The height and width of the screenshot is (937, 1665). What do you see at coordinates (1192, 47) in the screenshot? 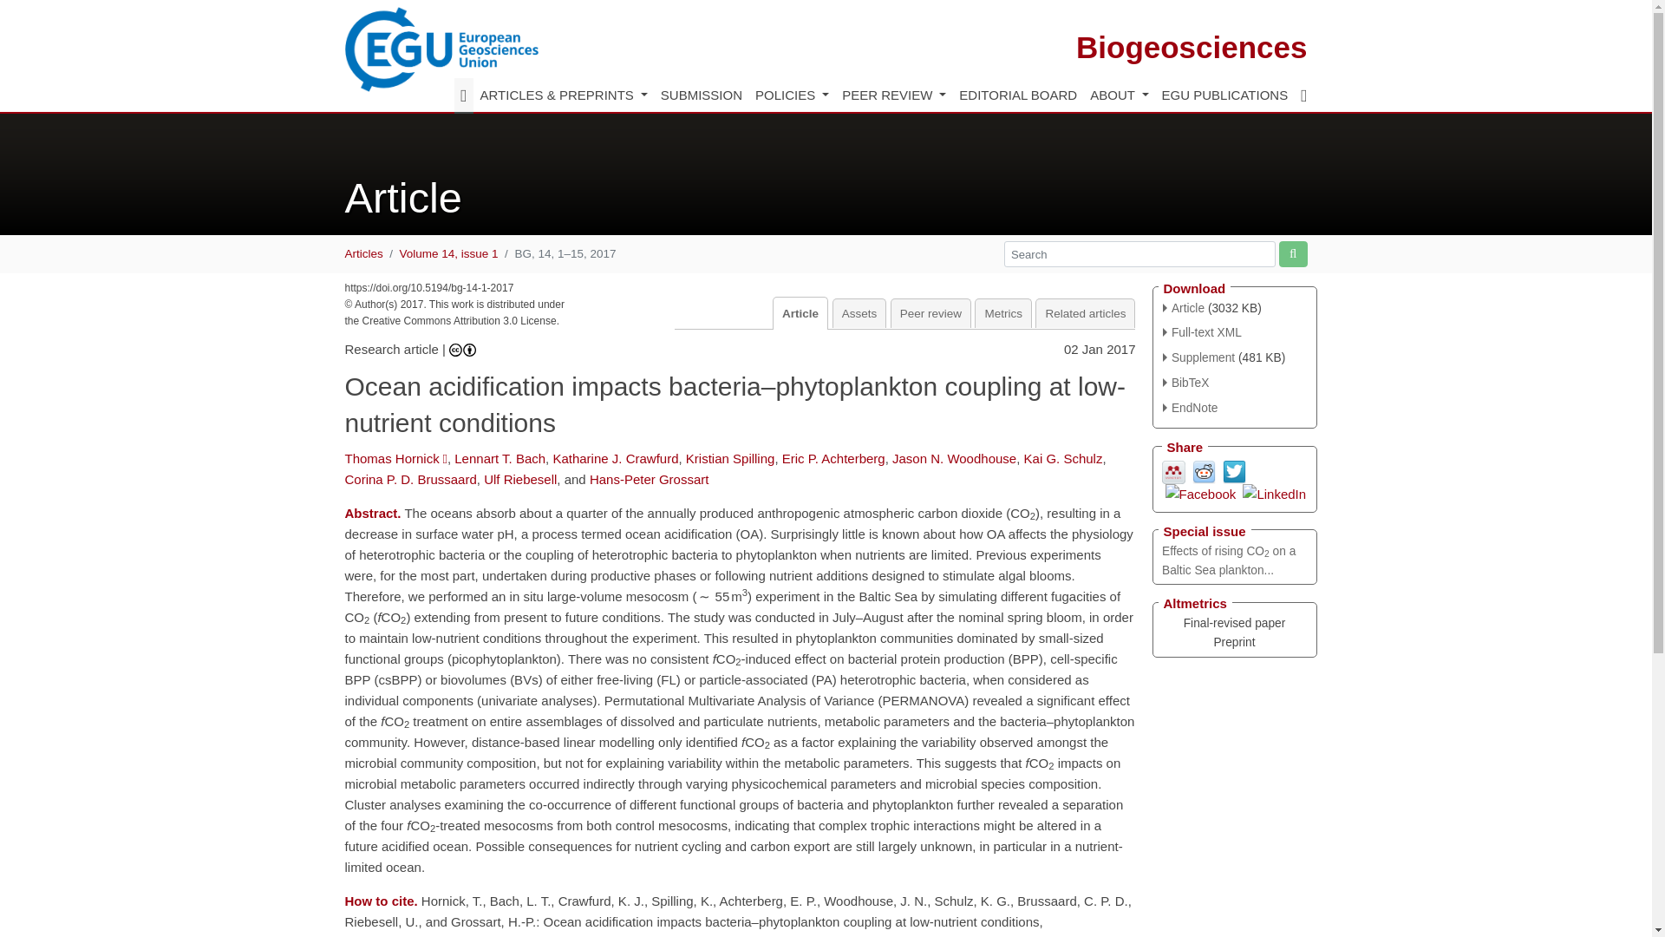
I see `Biogeosciences` at bounding box center [1192, 47].